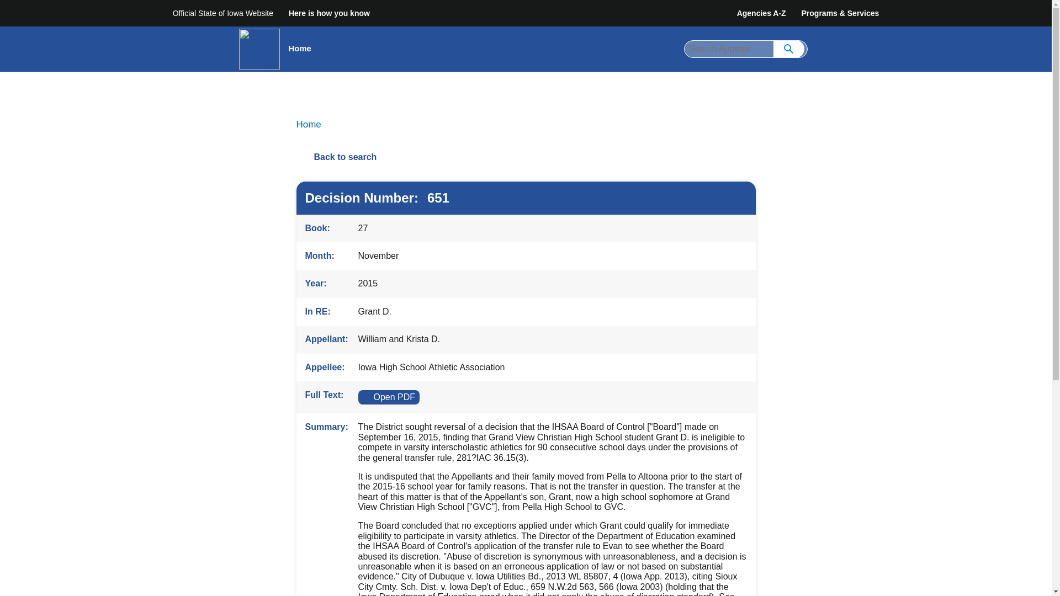 The width and height of the screenshot is (1060, 596). What do you see at coordinates (525, 157) in the screenshot?
I see `Back to search` at bounding box center [525, 157].